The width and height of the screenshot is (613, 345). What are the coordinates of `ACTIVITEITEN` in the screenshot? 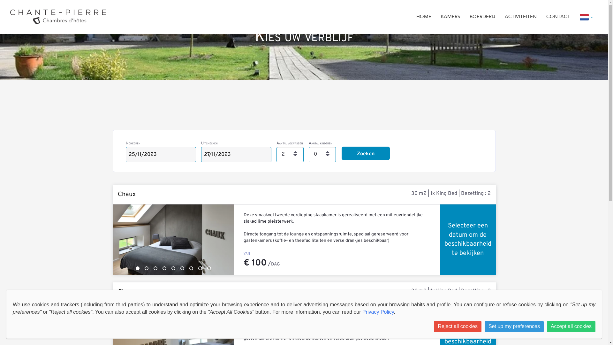 It's located at (521, 17).